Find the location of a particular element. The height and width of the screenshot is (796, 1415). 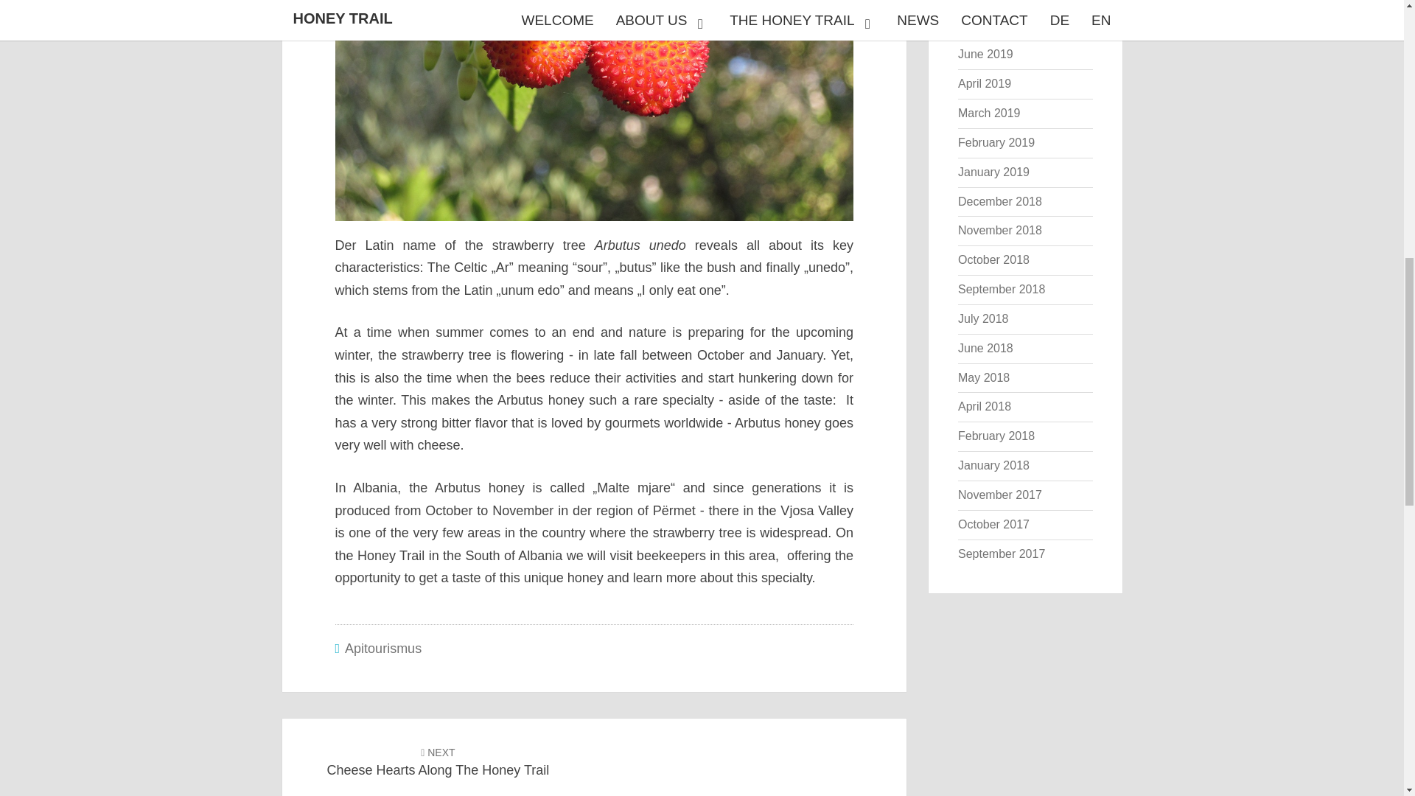

December 2018 is located at coordinates (999, 200).